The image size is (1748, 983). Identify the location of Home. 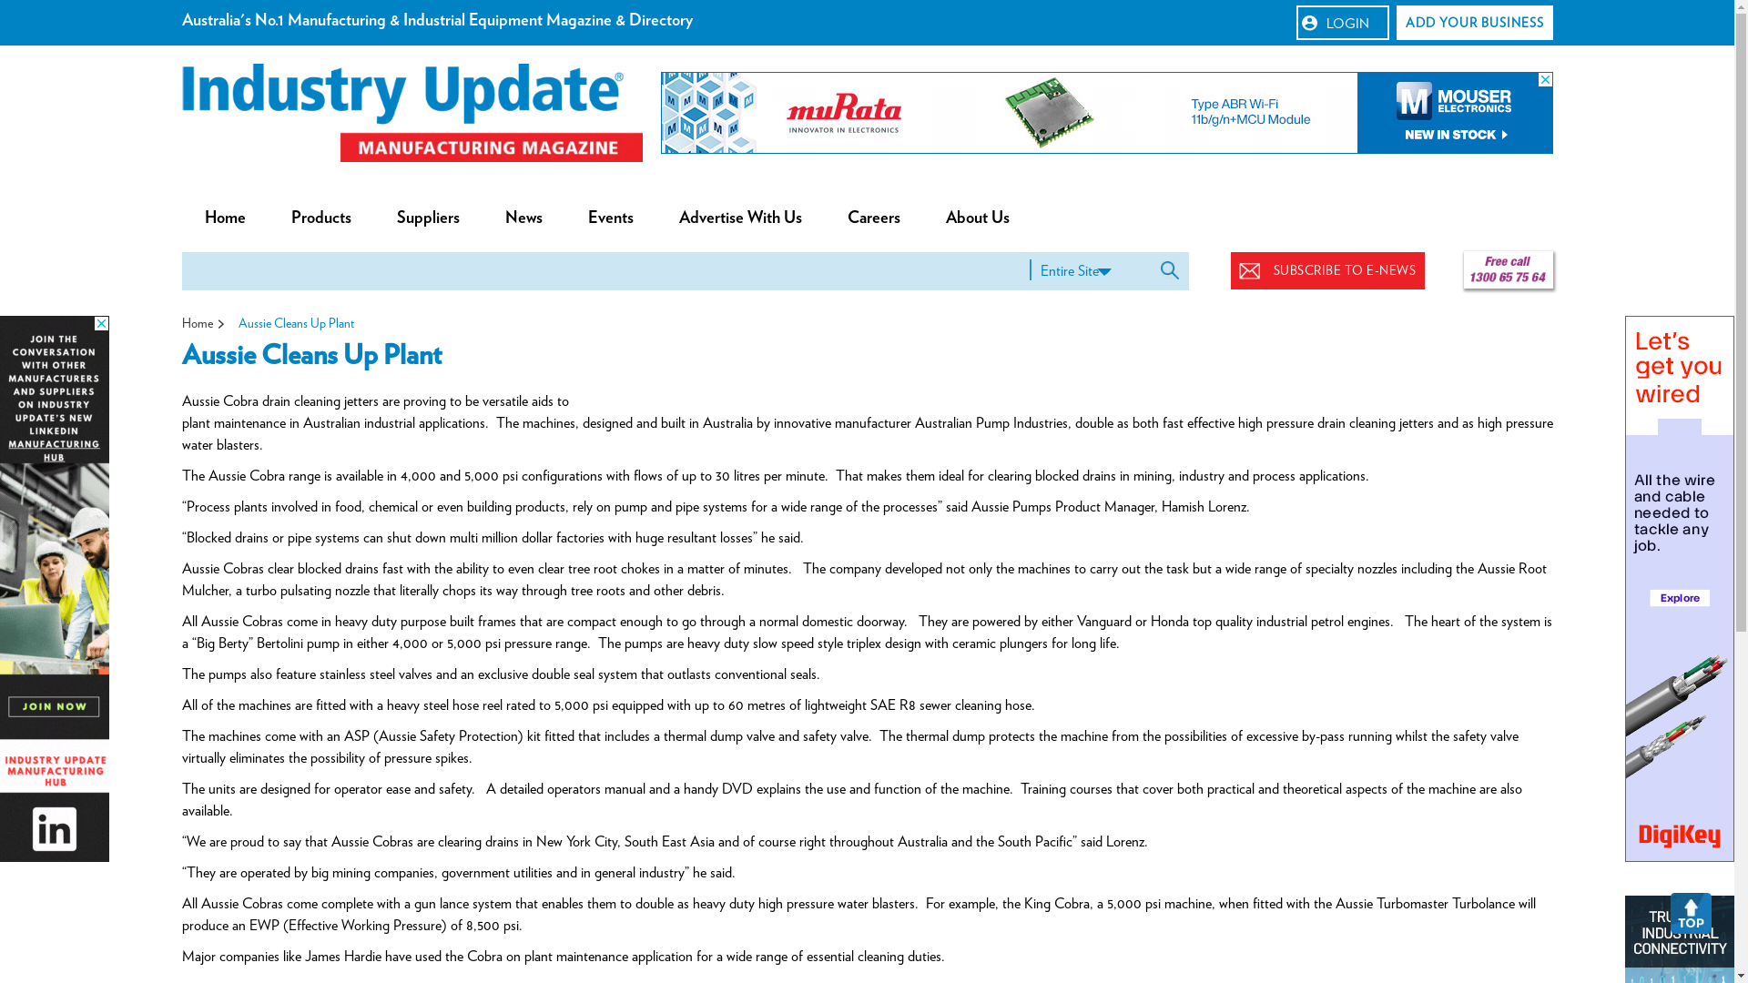
(226, 218).